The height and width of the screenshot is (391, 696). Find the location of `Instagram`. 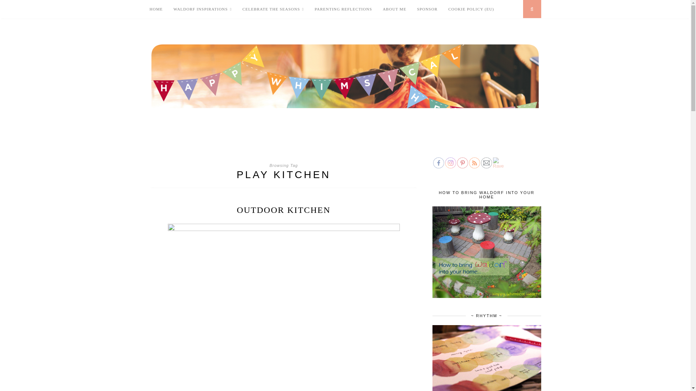

Instagram is located at coordinates (450, 163).